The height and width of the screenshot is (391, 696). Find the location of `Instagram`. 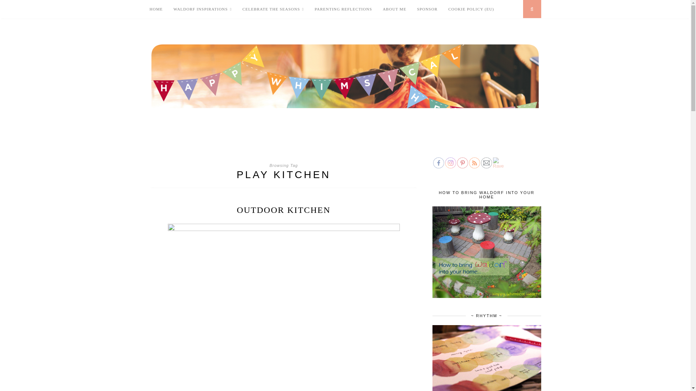

Instagram is located at coordinates (450, 163).